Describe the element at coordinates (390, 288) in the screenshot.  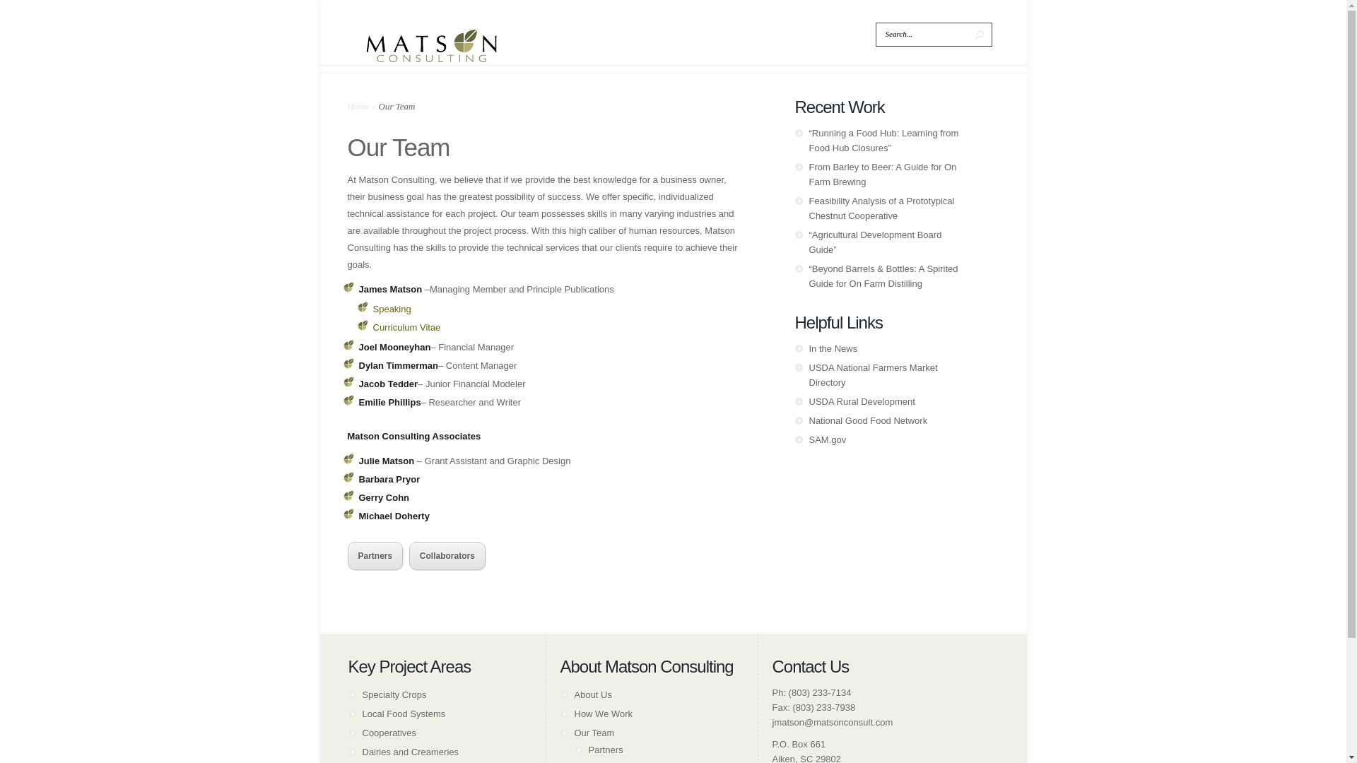
I see `James Matson` at that location.